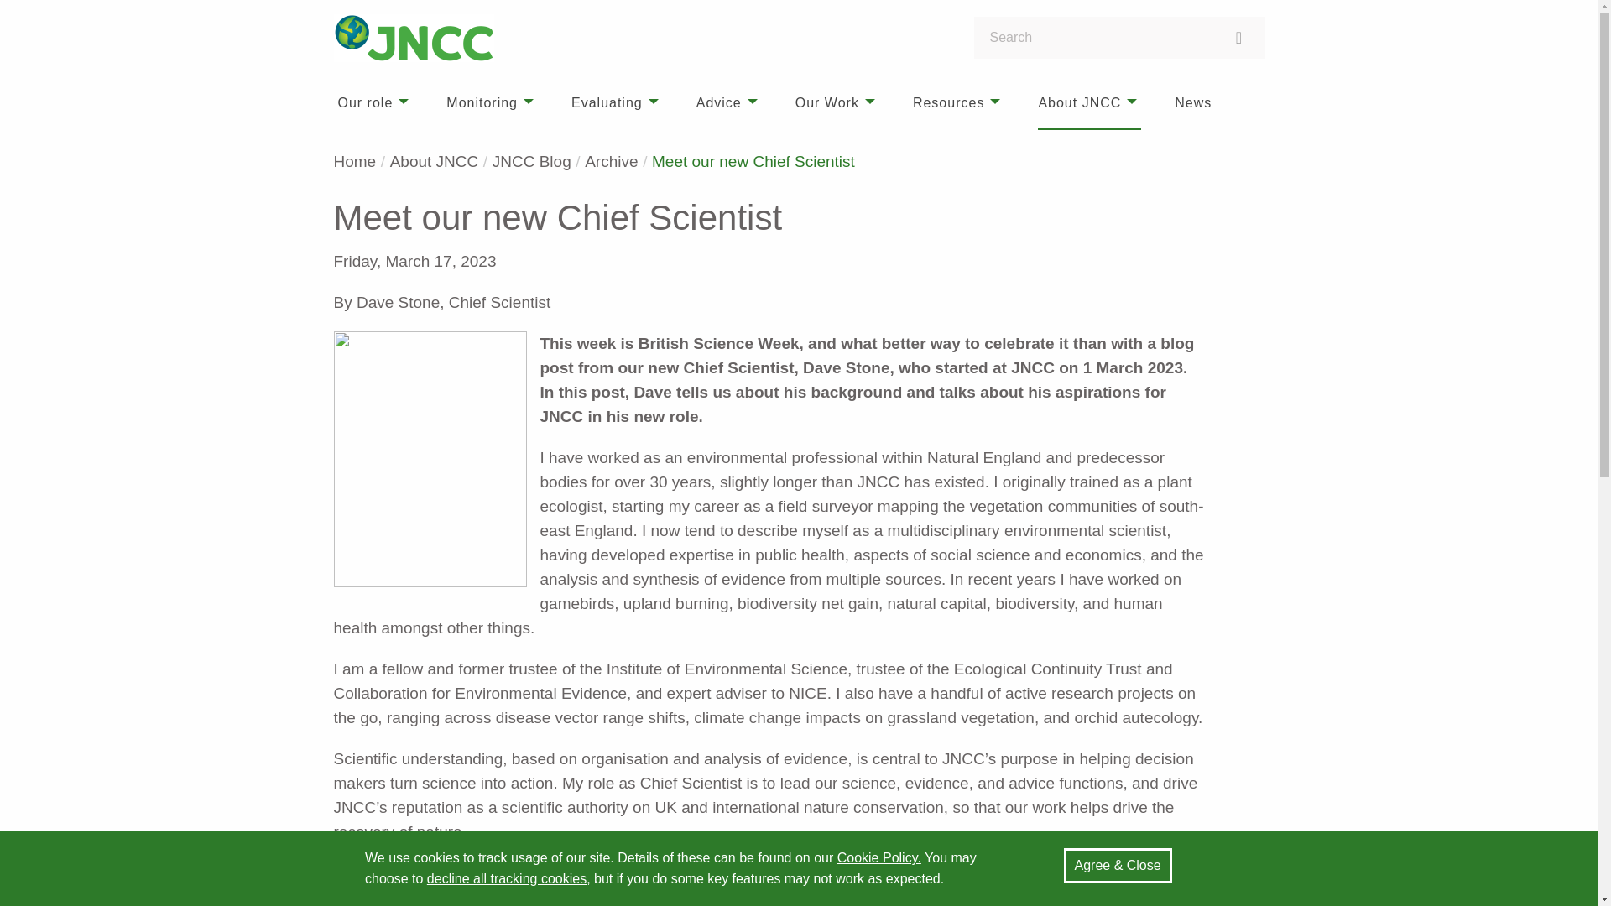  I want to click on Monitoring, so click(492, 102).